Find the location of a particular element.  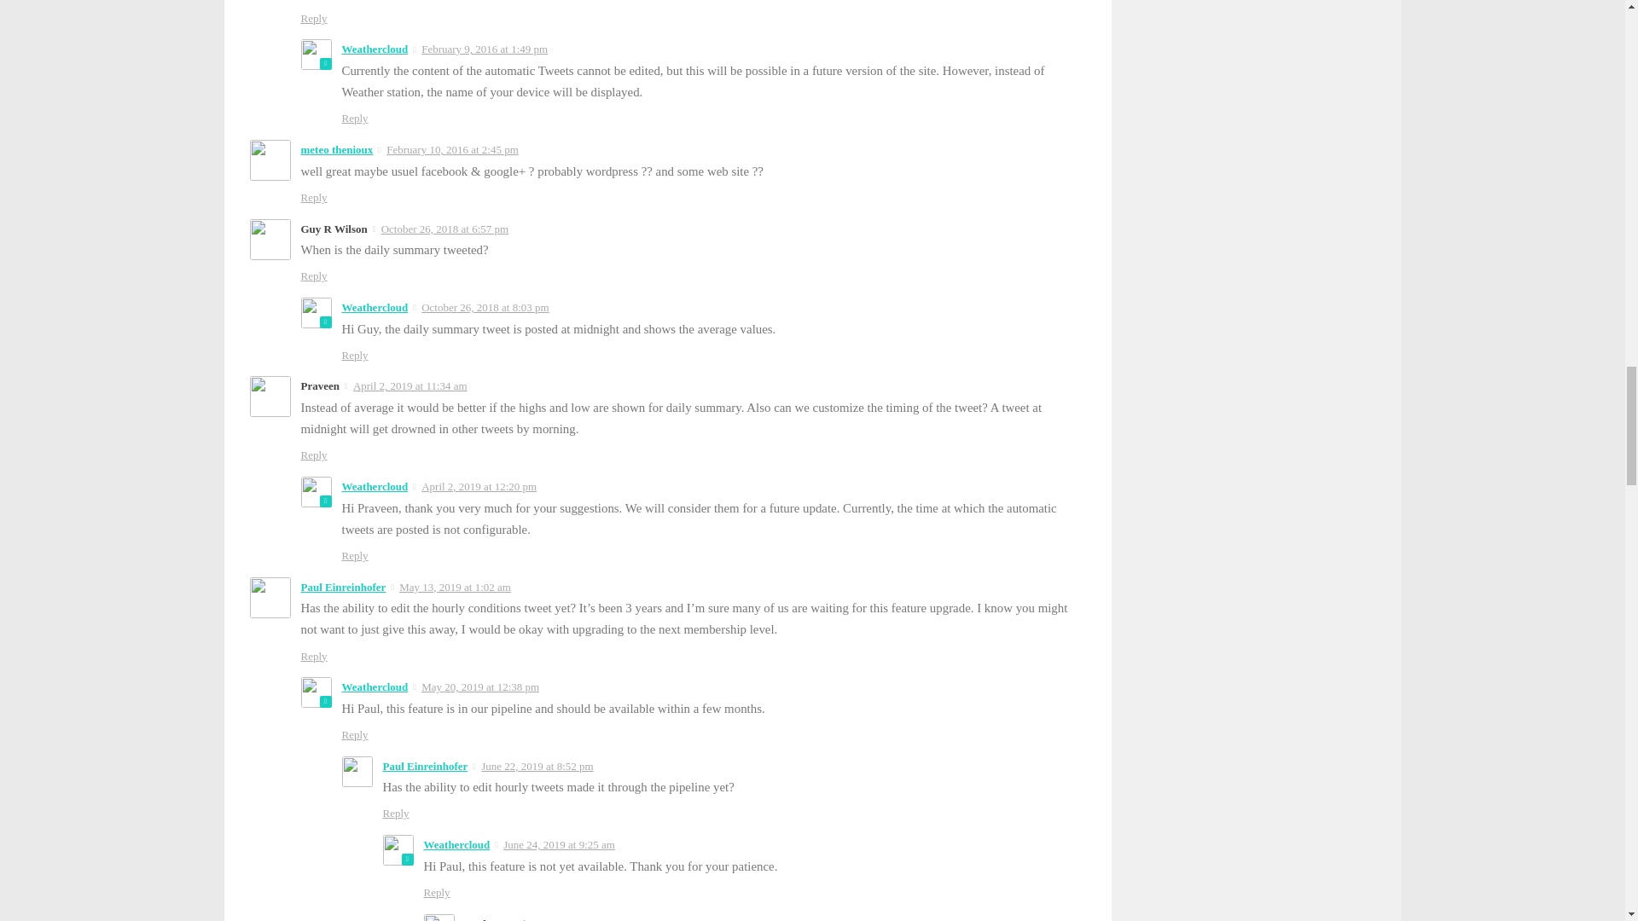

Reply is located at coordinates (312, 196).